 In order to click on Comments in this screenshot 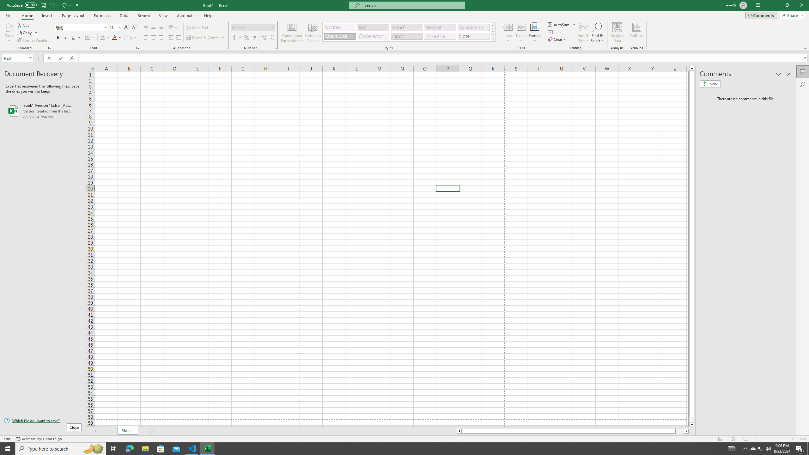, I will do `click(803, 72)`.